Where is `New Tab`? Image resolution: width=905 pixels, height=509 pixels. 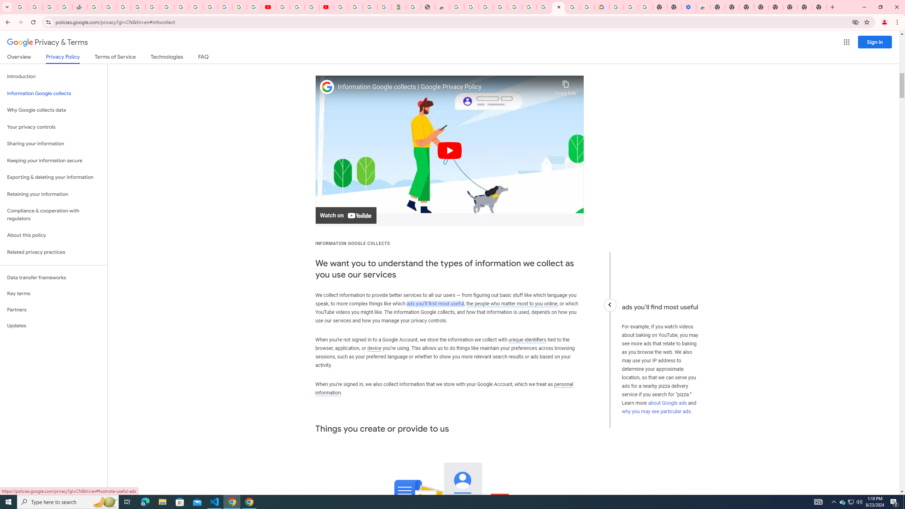 New Tab is located at coordinates (718, 7).